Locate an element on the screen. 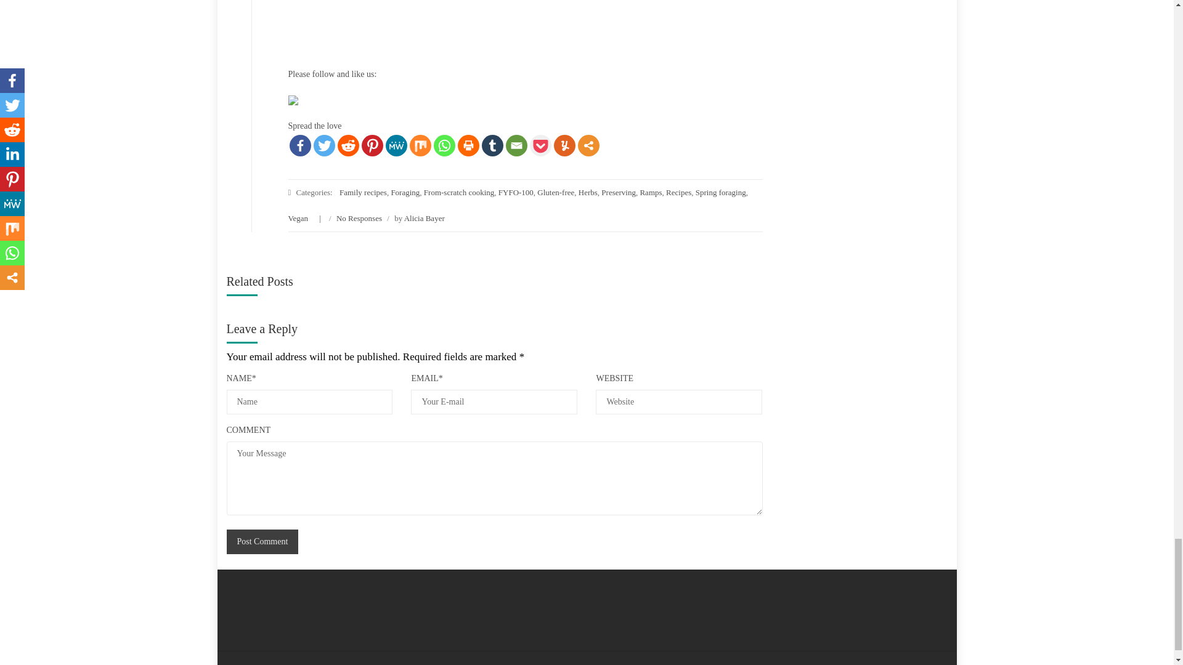  Whatsapp is located at coordinates (445, 145).